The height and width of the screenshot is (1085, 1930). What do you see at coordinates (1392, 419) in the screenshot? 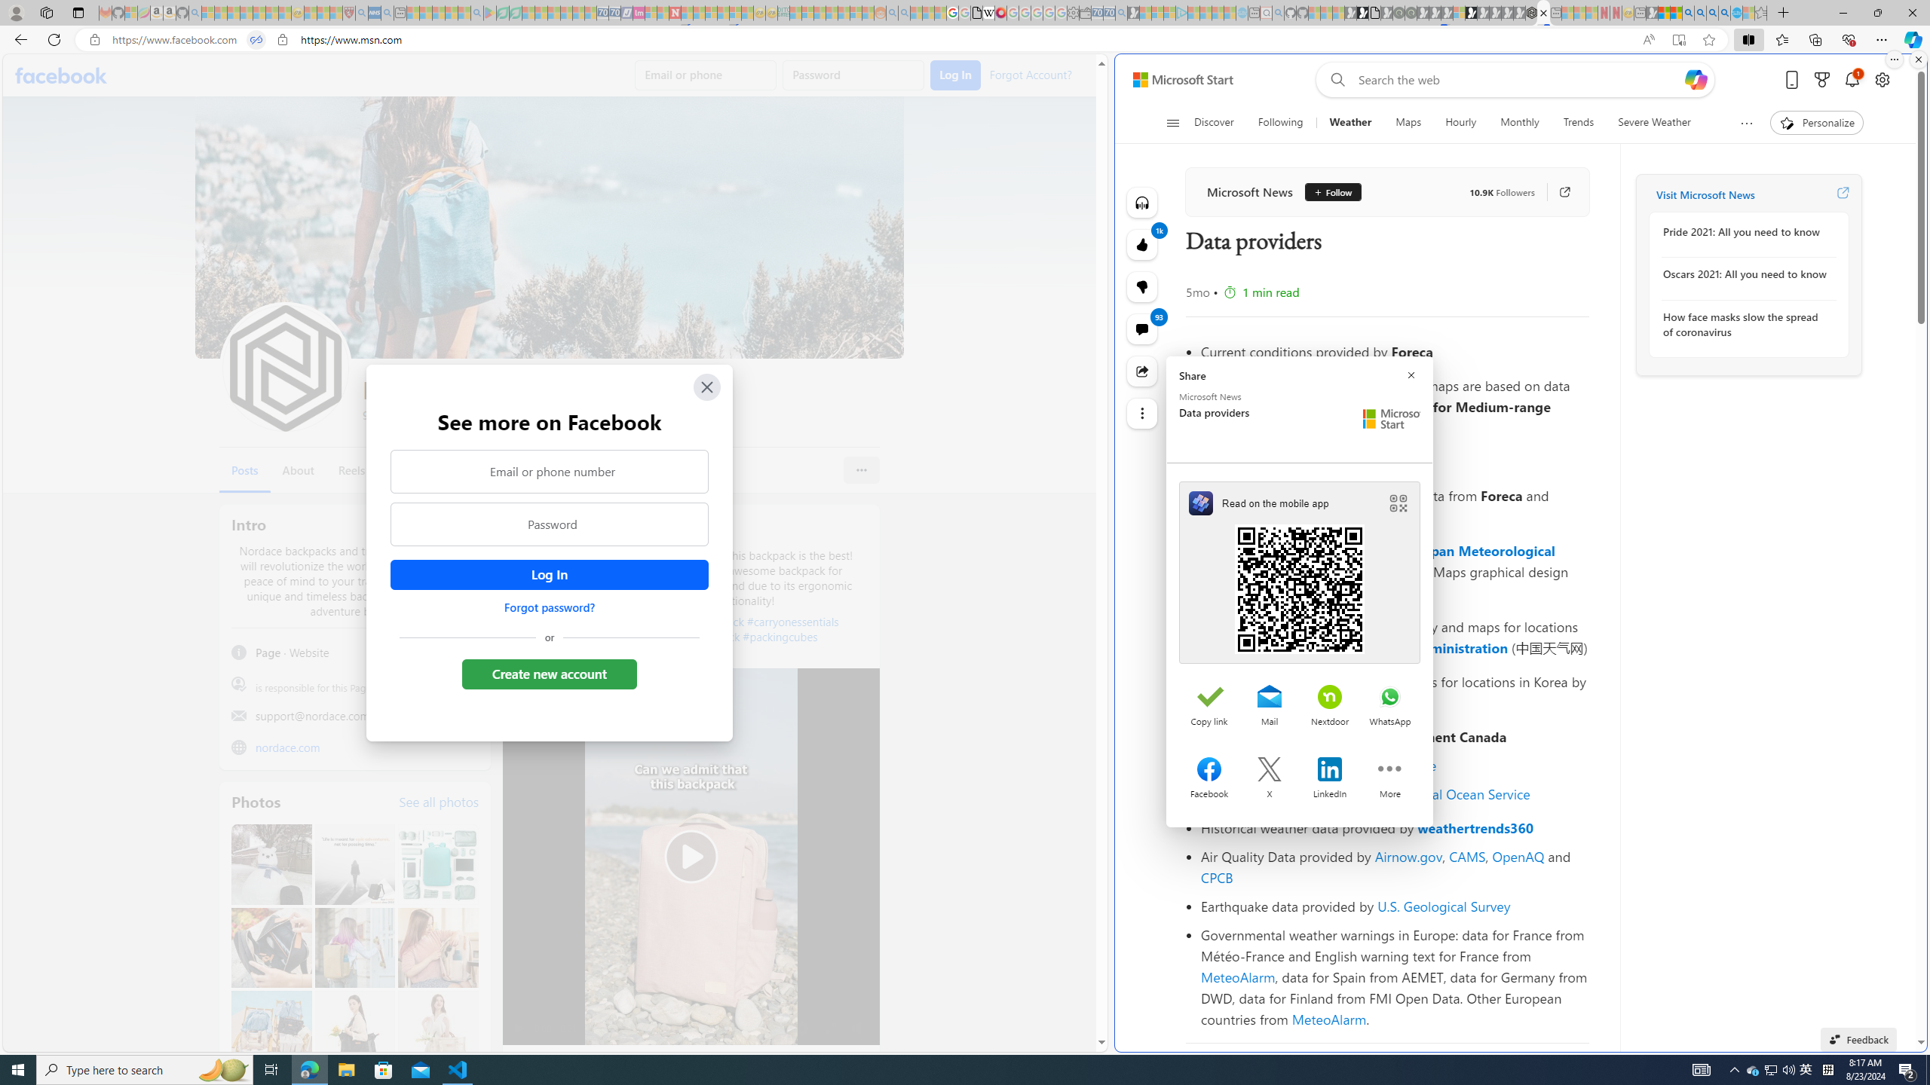
I see `Microsoft Start Logo` at bounding box center [1392, 419].